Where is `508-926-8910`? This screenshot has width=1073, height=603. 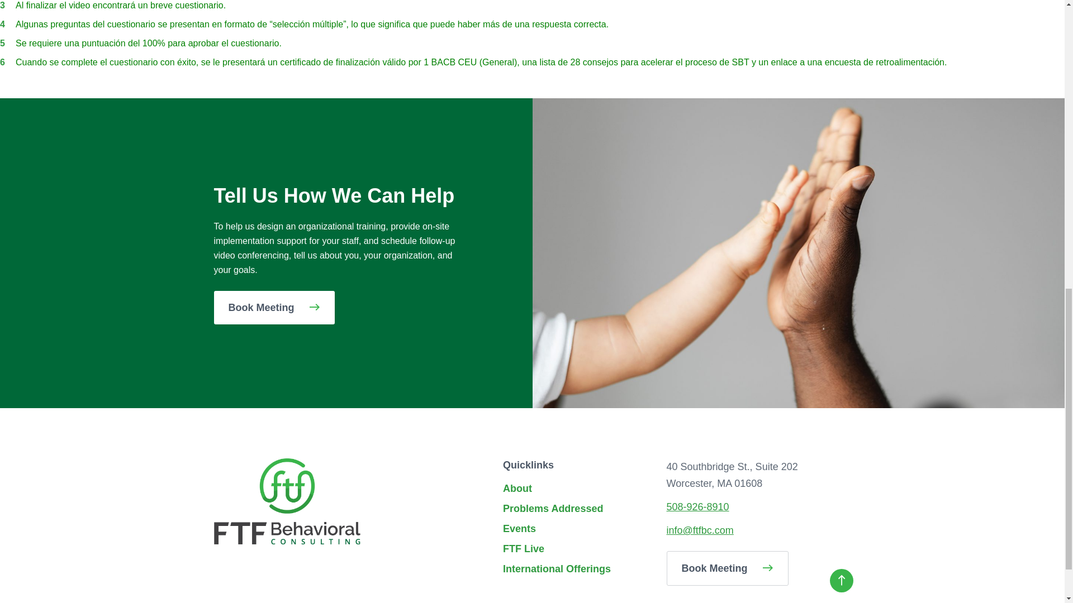 508-926-8910 is located at coordinates (697, 507).